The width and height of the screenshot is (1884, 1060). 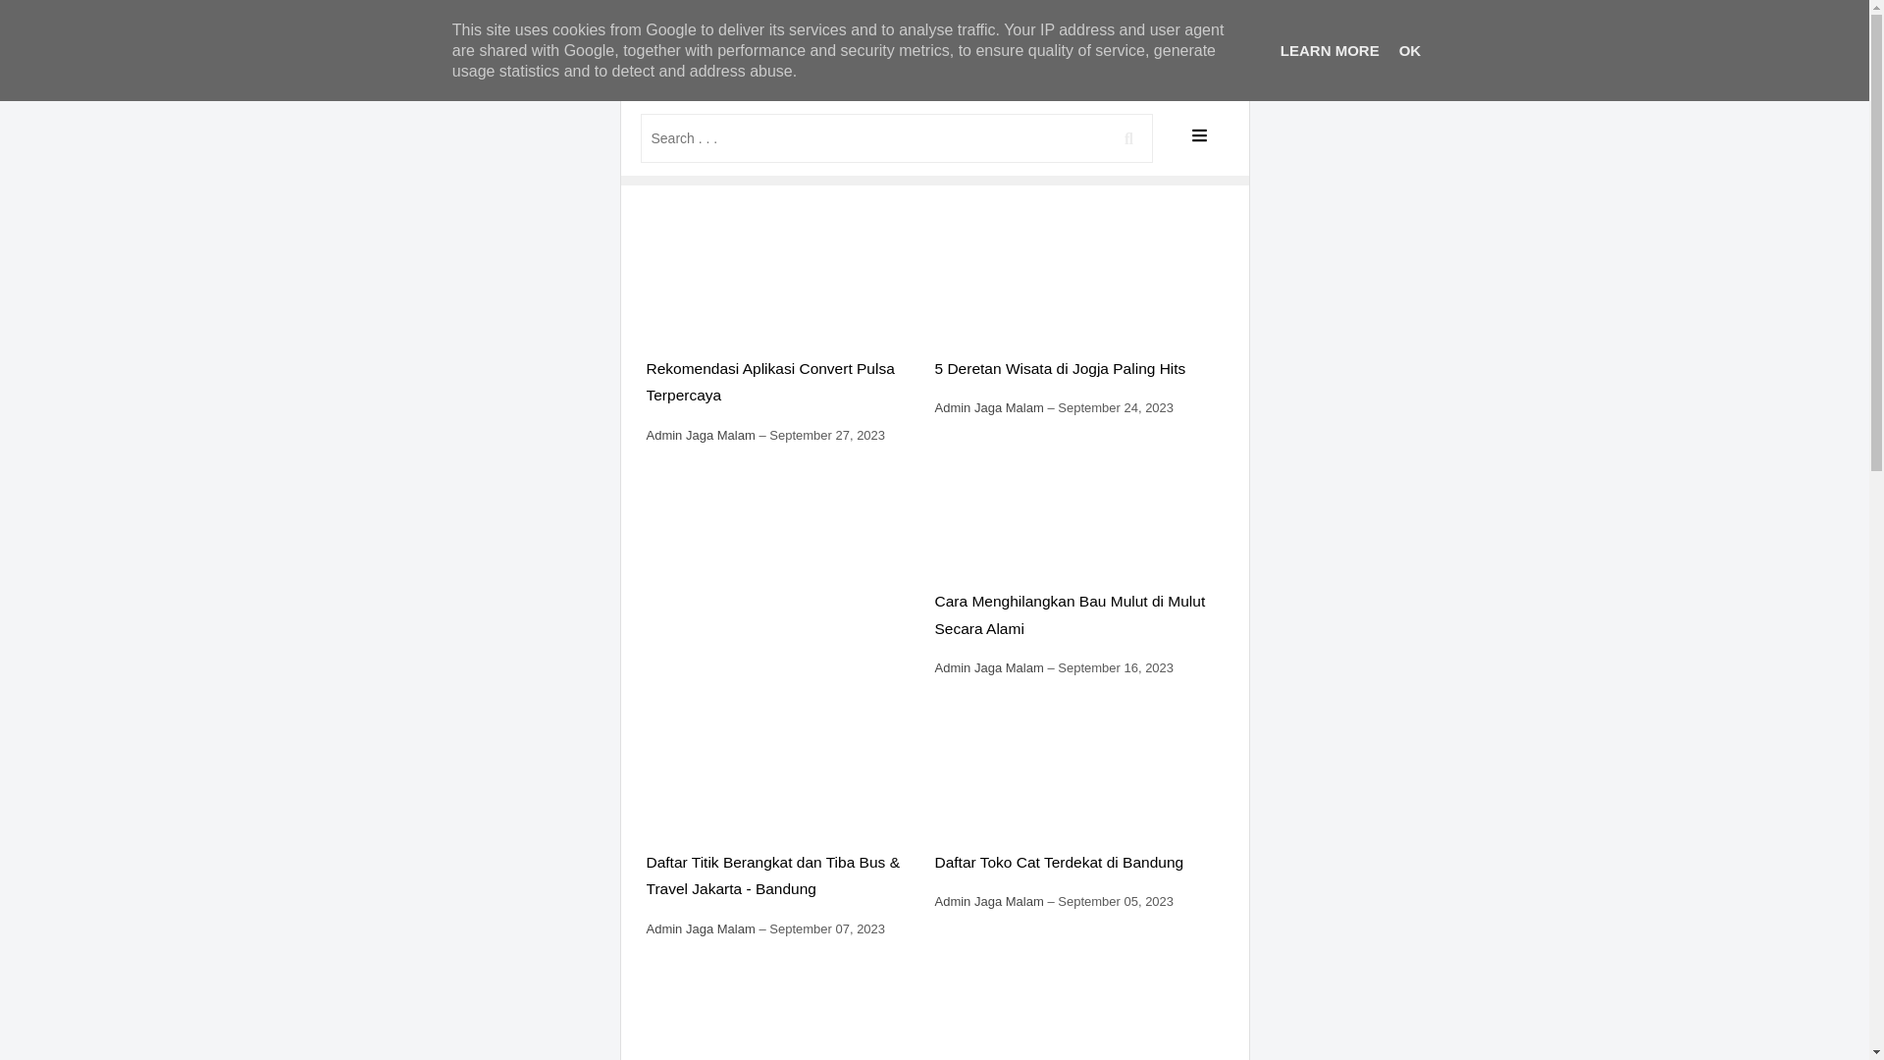 What do you see at coordinates (1070, 614) in the screenshot?
I see `Cara Menghilangkan Bau Mulut di Mulut Secara Alami` at bounding box center [1070, 614].